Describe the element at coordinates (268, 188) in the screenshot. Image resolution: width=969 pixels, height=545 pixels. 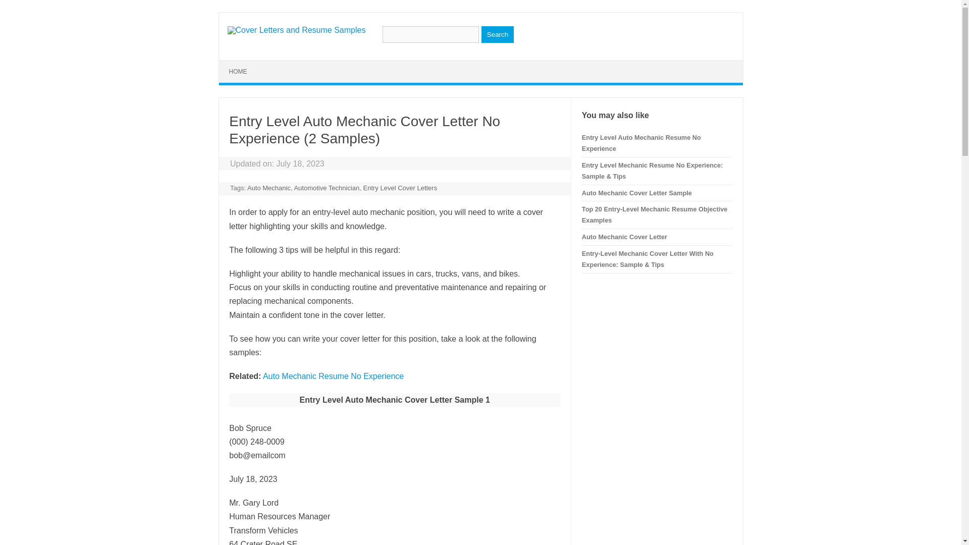
I see `Auto Mechanic` at that location.